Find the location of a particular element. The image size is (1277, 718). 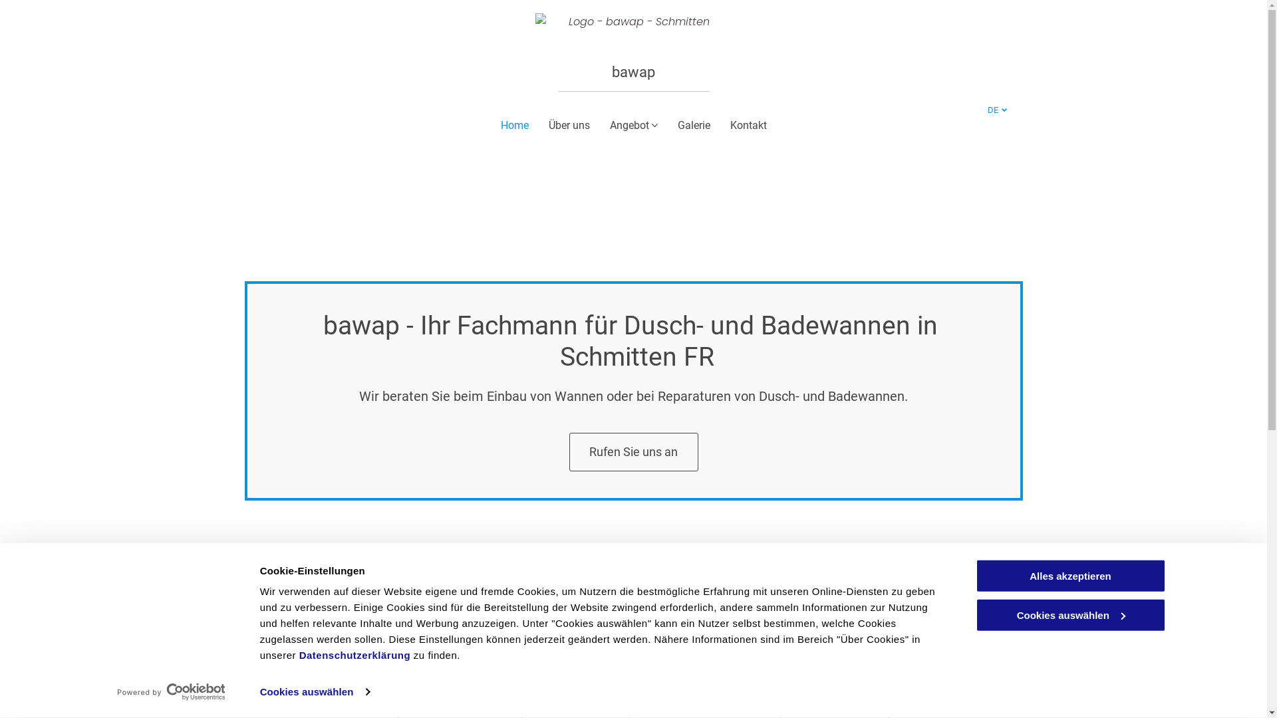

Kontakt is located at coordinates (749, 125).